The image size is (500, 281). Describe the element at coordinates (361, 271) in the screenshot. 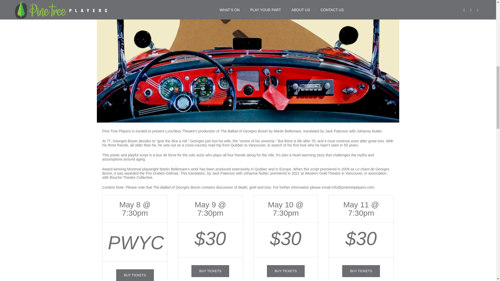

I see `BUY TICKETS` at that location.